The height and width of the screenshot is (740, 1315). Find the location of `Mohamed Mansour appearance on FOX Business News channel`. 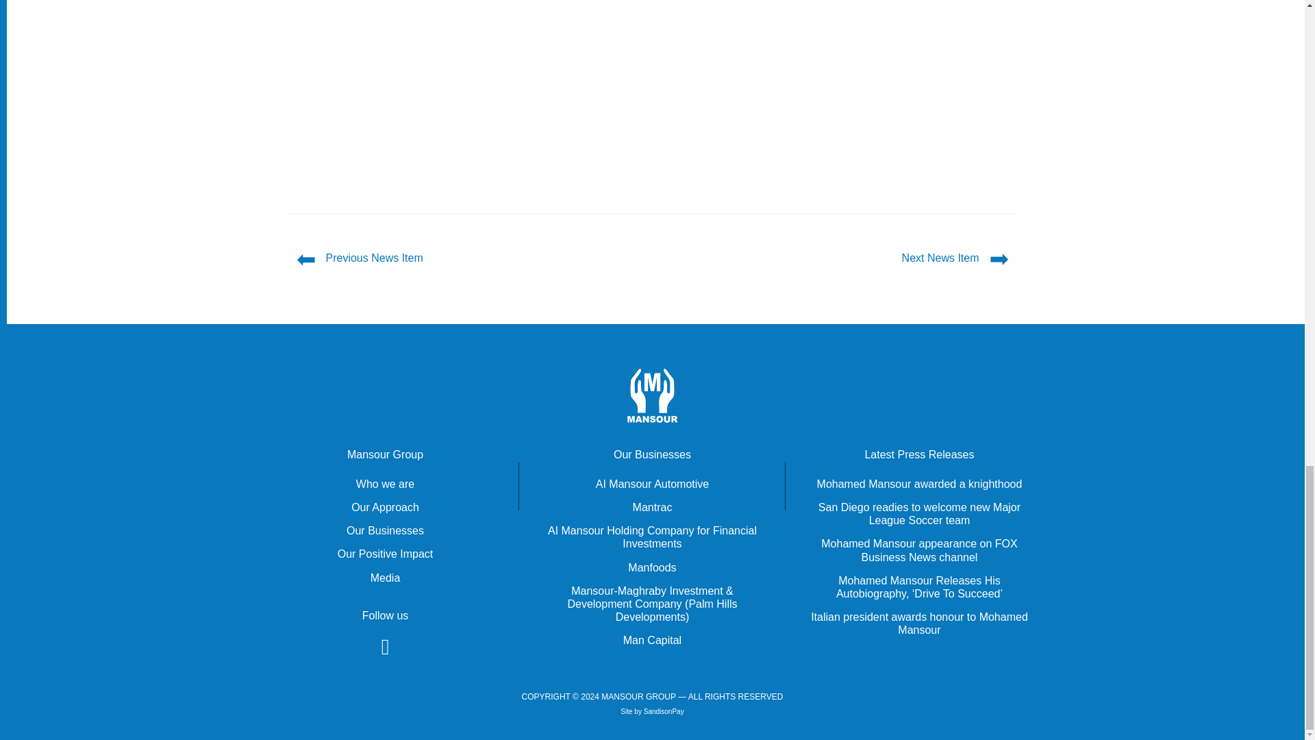

Mohamed Mansour appearance on FOX Business News channel is located at coordinates (918, 550).